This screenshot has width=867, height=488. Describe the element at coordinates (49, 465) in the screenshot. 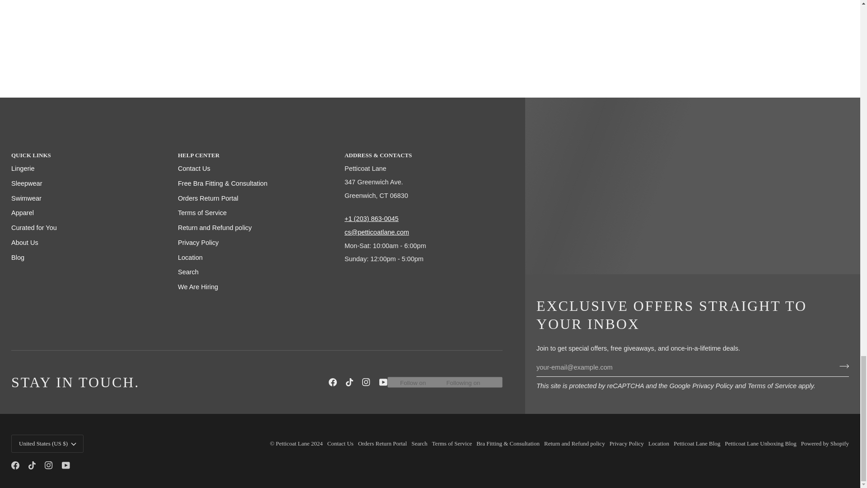

I see `Instagram` at that location.